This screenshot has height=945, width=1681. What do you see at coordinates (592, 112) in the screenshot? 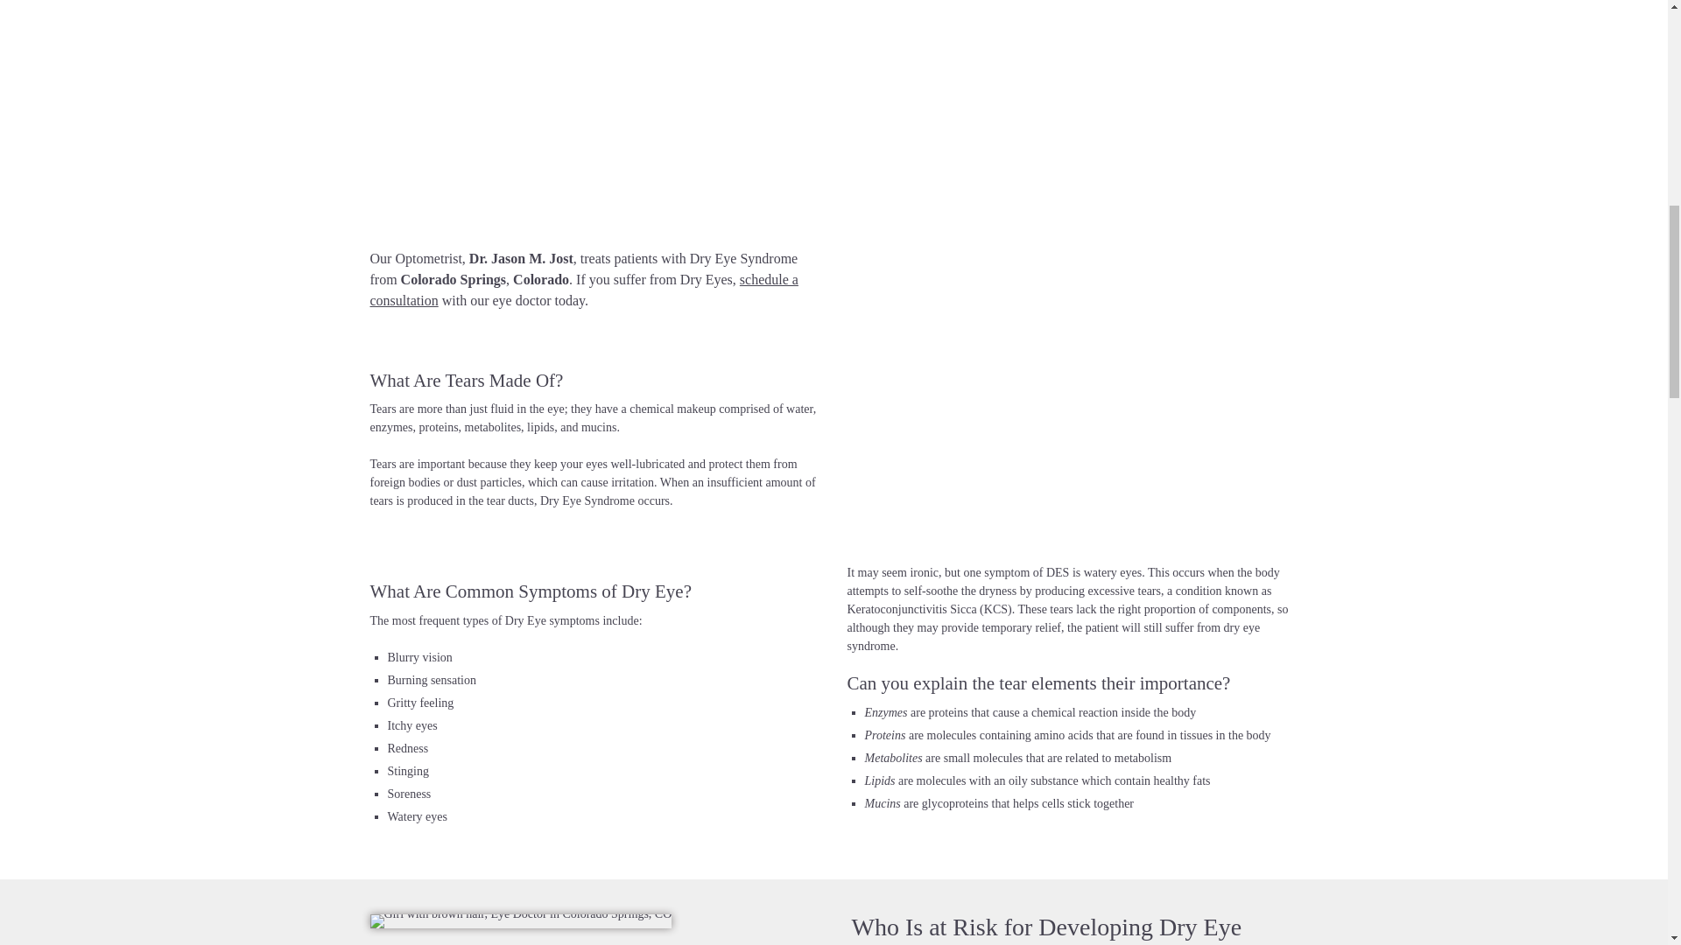
I see `YouTube video player` at bounding box center [592, 112].